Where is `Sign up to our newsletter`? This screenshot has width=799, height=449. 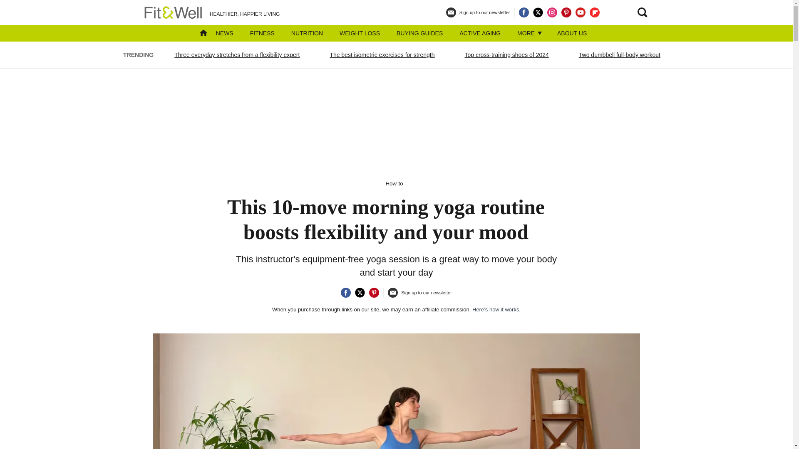
Sign up to our newsletter is located at coordinates (419, 296).